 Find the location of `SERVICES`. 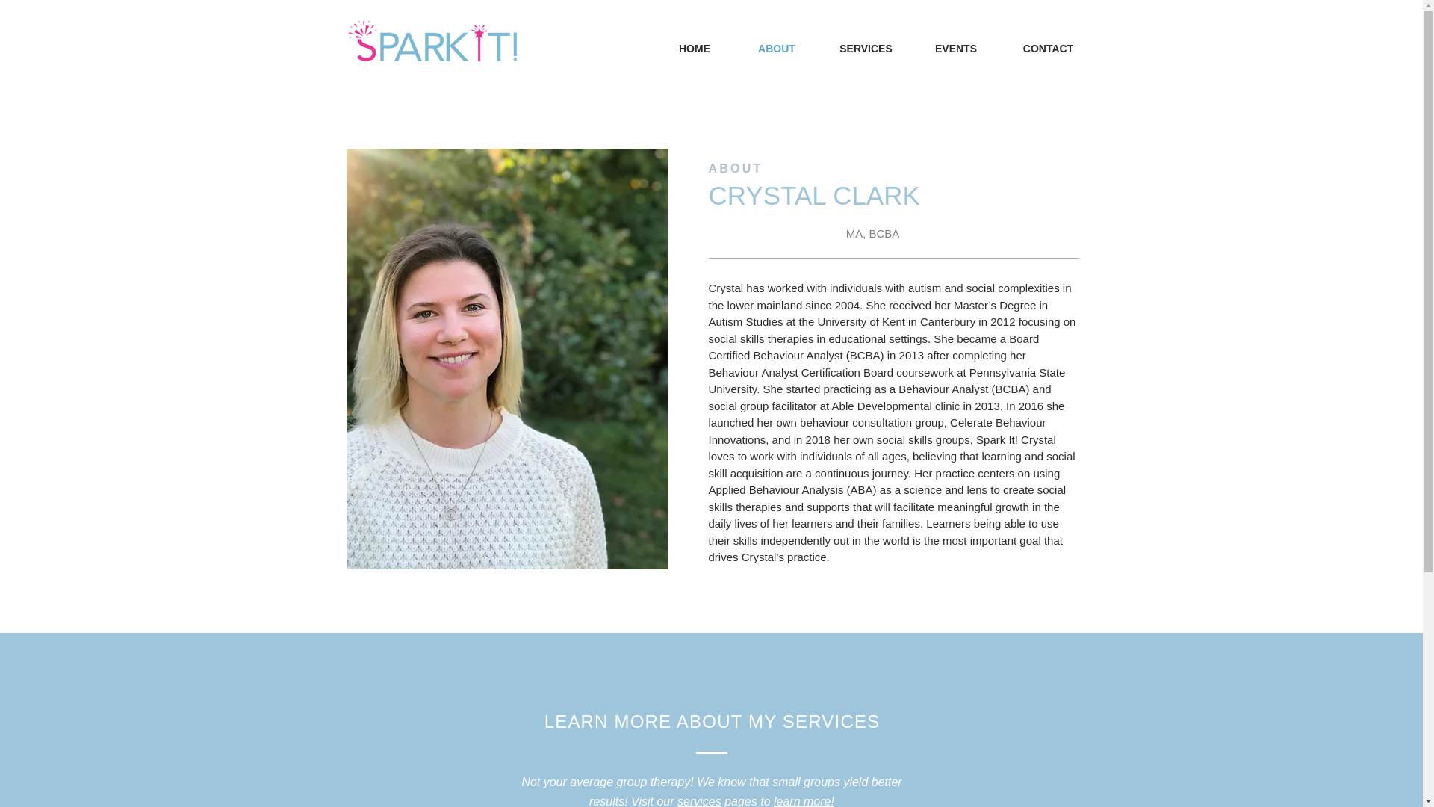

SERVICES is located at coordinates (865, 48).